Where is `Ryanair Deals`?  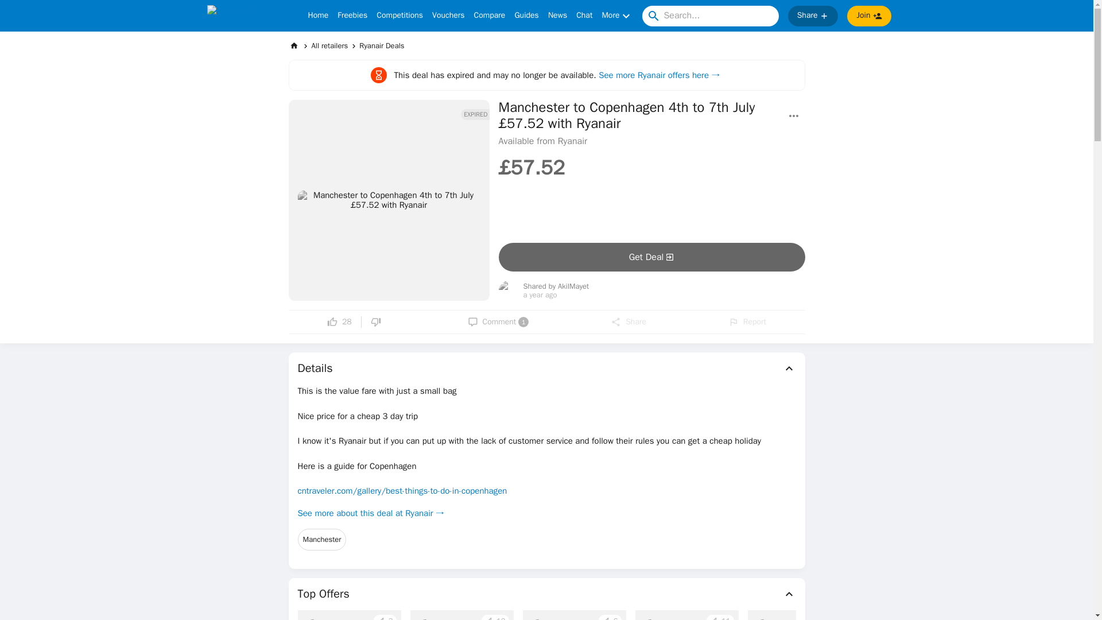 Ryanair Deals is located at coordinates (381, 45).